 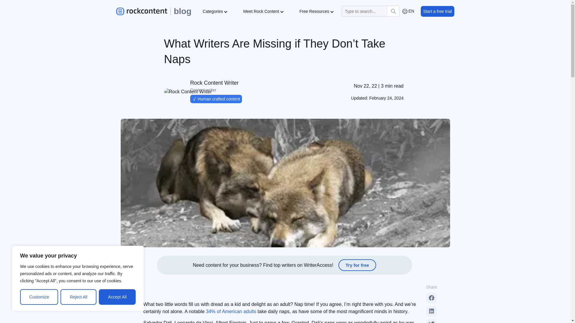 What do you see at coordinates (316, 11) in the screenshot?
I see `Free Resources` at bounding box center [316, 11].